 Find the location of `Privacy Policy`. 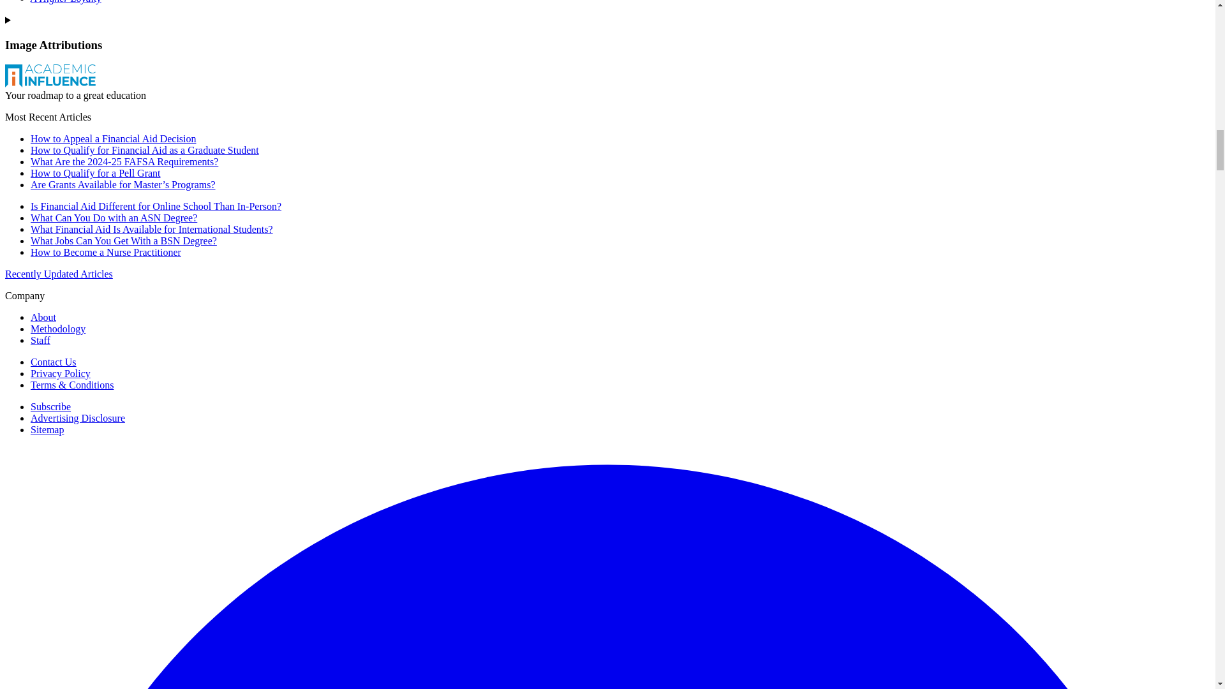

Privacy Policy is located at coordinates (61, 373).